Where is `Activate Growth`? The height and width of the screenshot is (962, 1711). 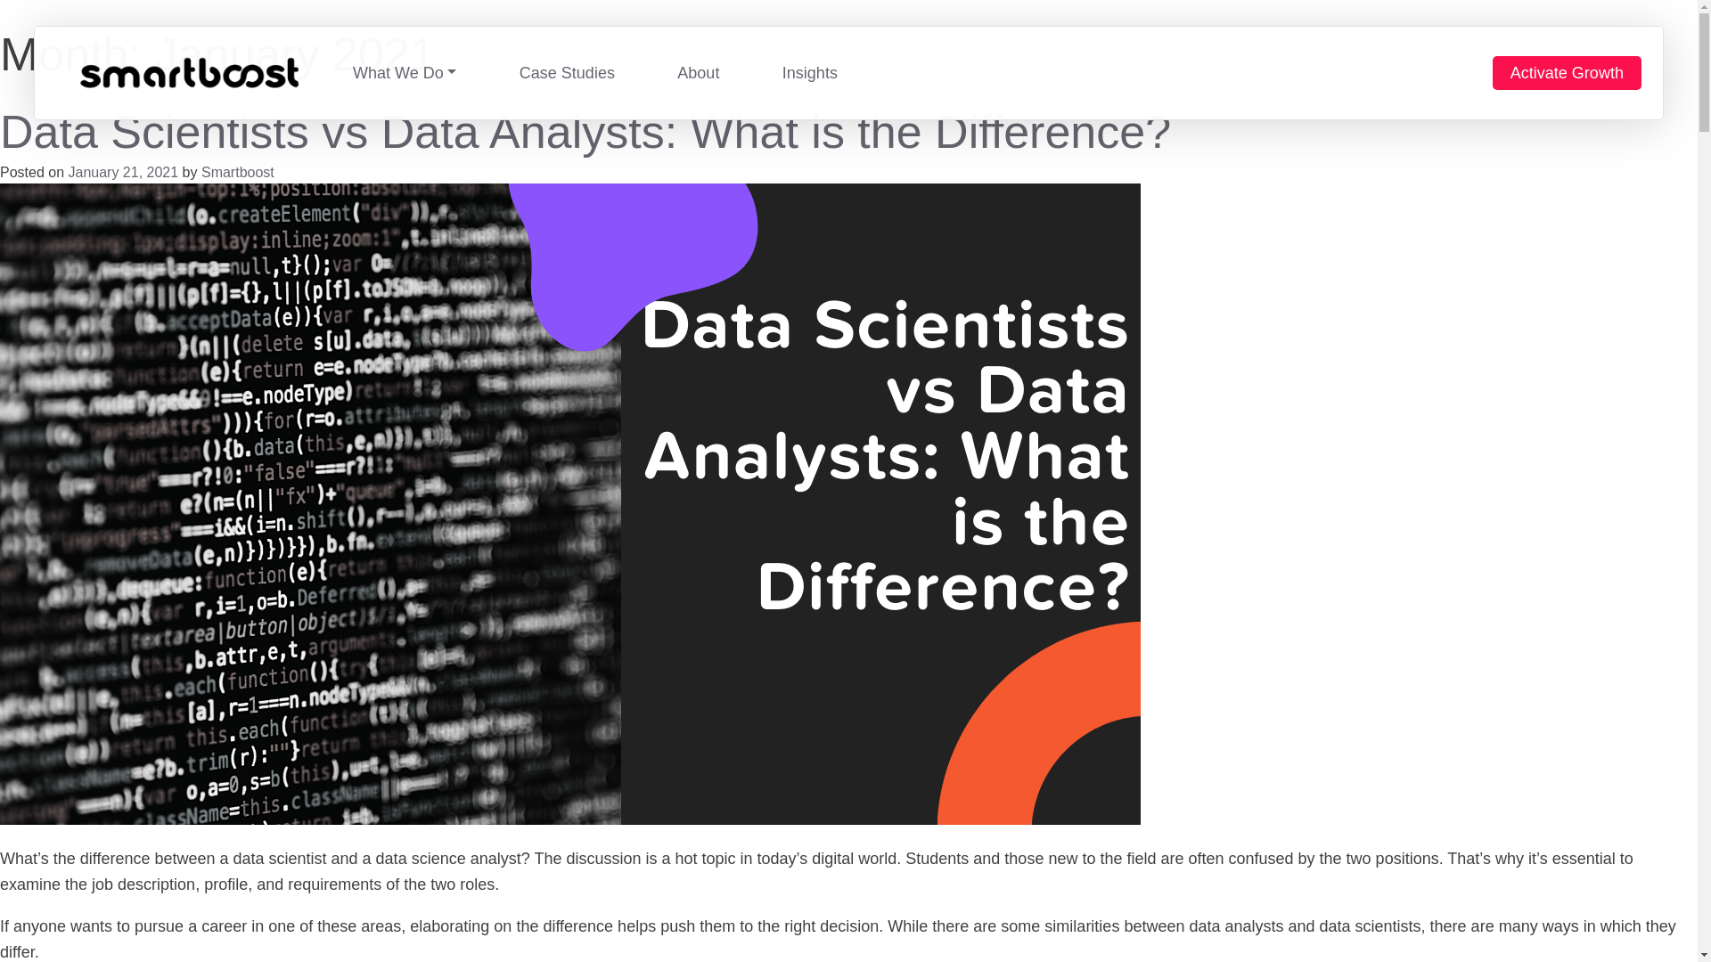
Activate Growth is located at coordinates (1567, 73).